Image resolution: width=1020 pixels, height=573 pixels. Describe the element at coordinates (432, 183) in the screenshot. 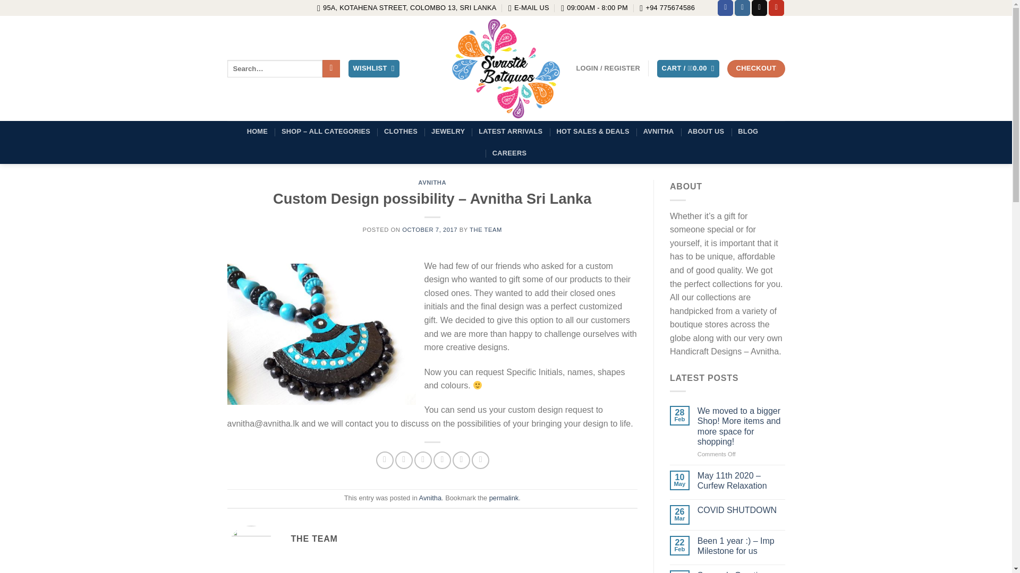

I see `AVNITHA` at that location.